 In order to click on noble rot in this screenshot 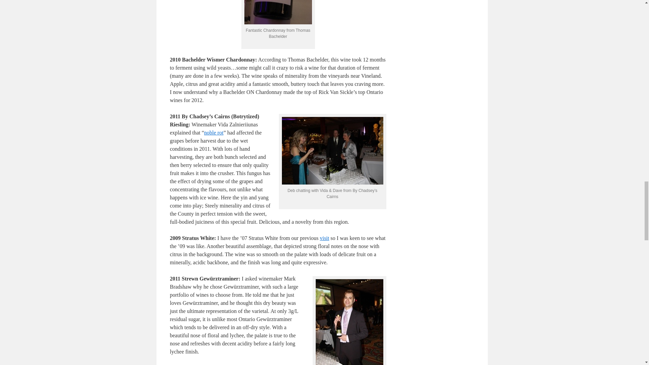, I will do `click(214, 132)`.